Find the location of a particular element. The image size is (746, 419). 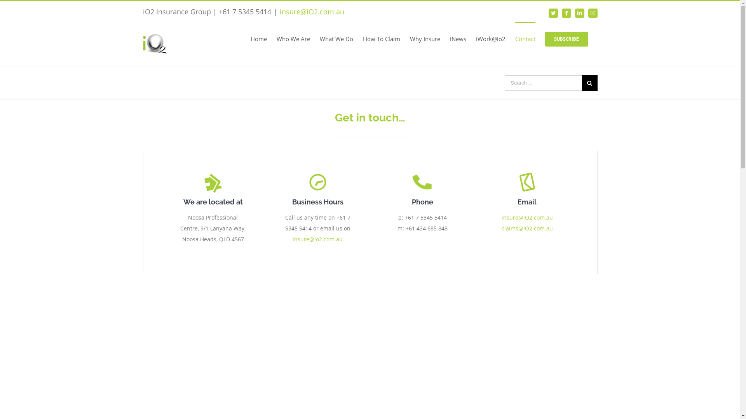

Contact is located at coordinates (525, 39).